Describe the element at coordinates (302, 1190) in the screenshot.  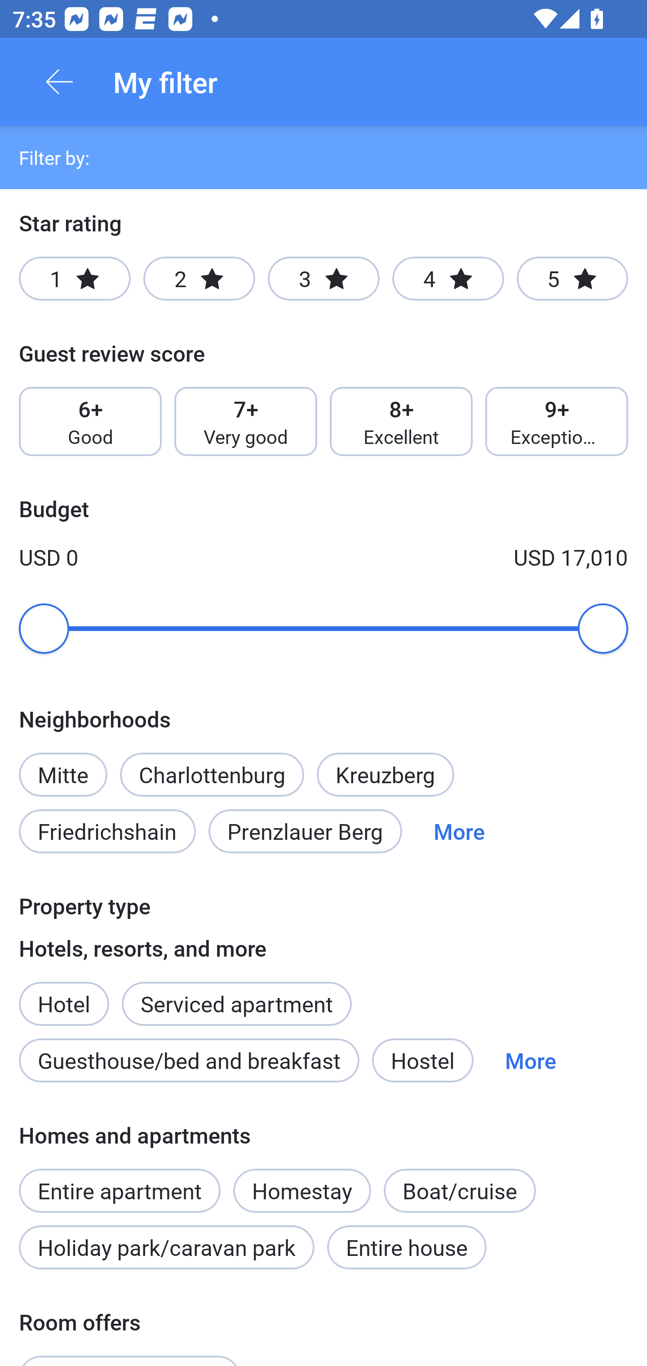
I see `Homestay` at that location.